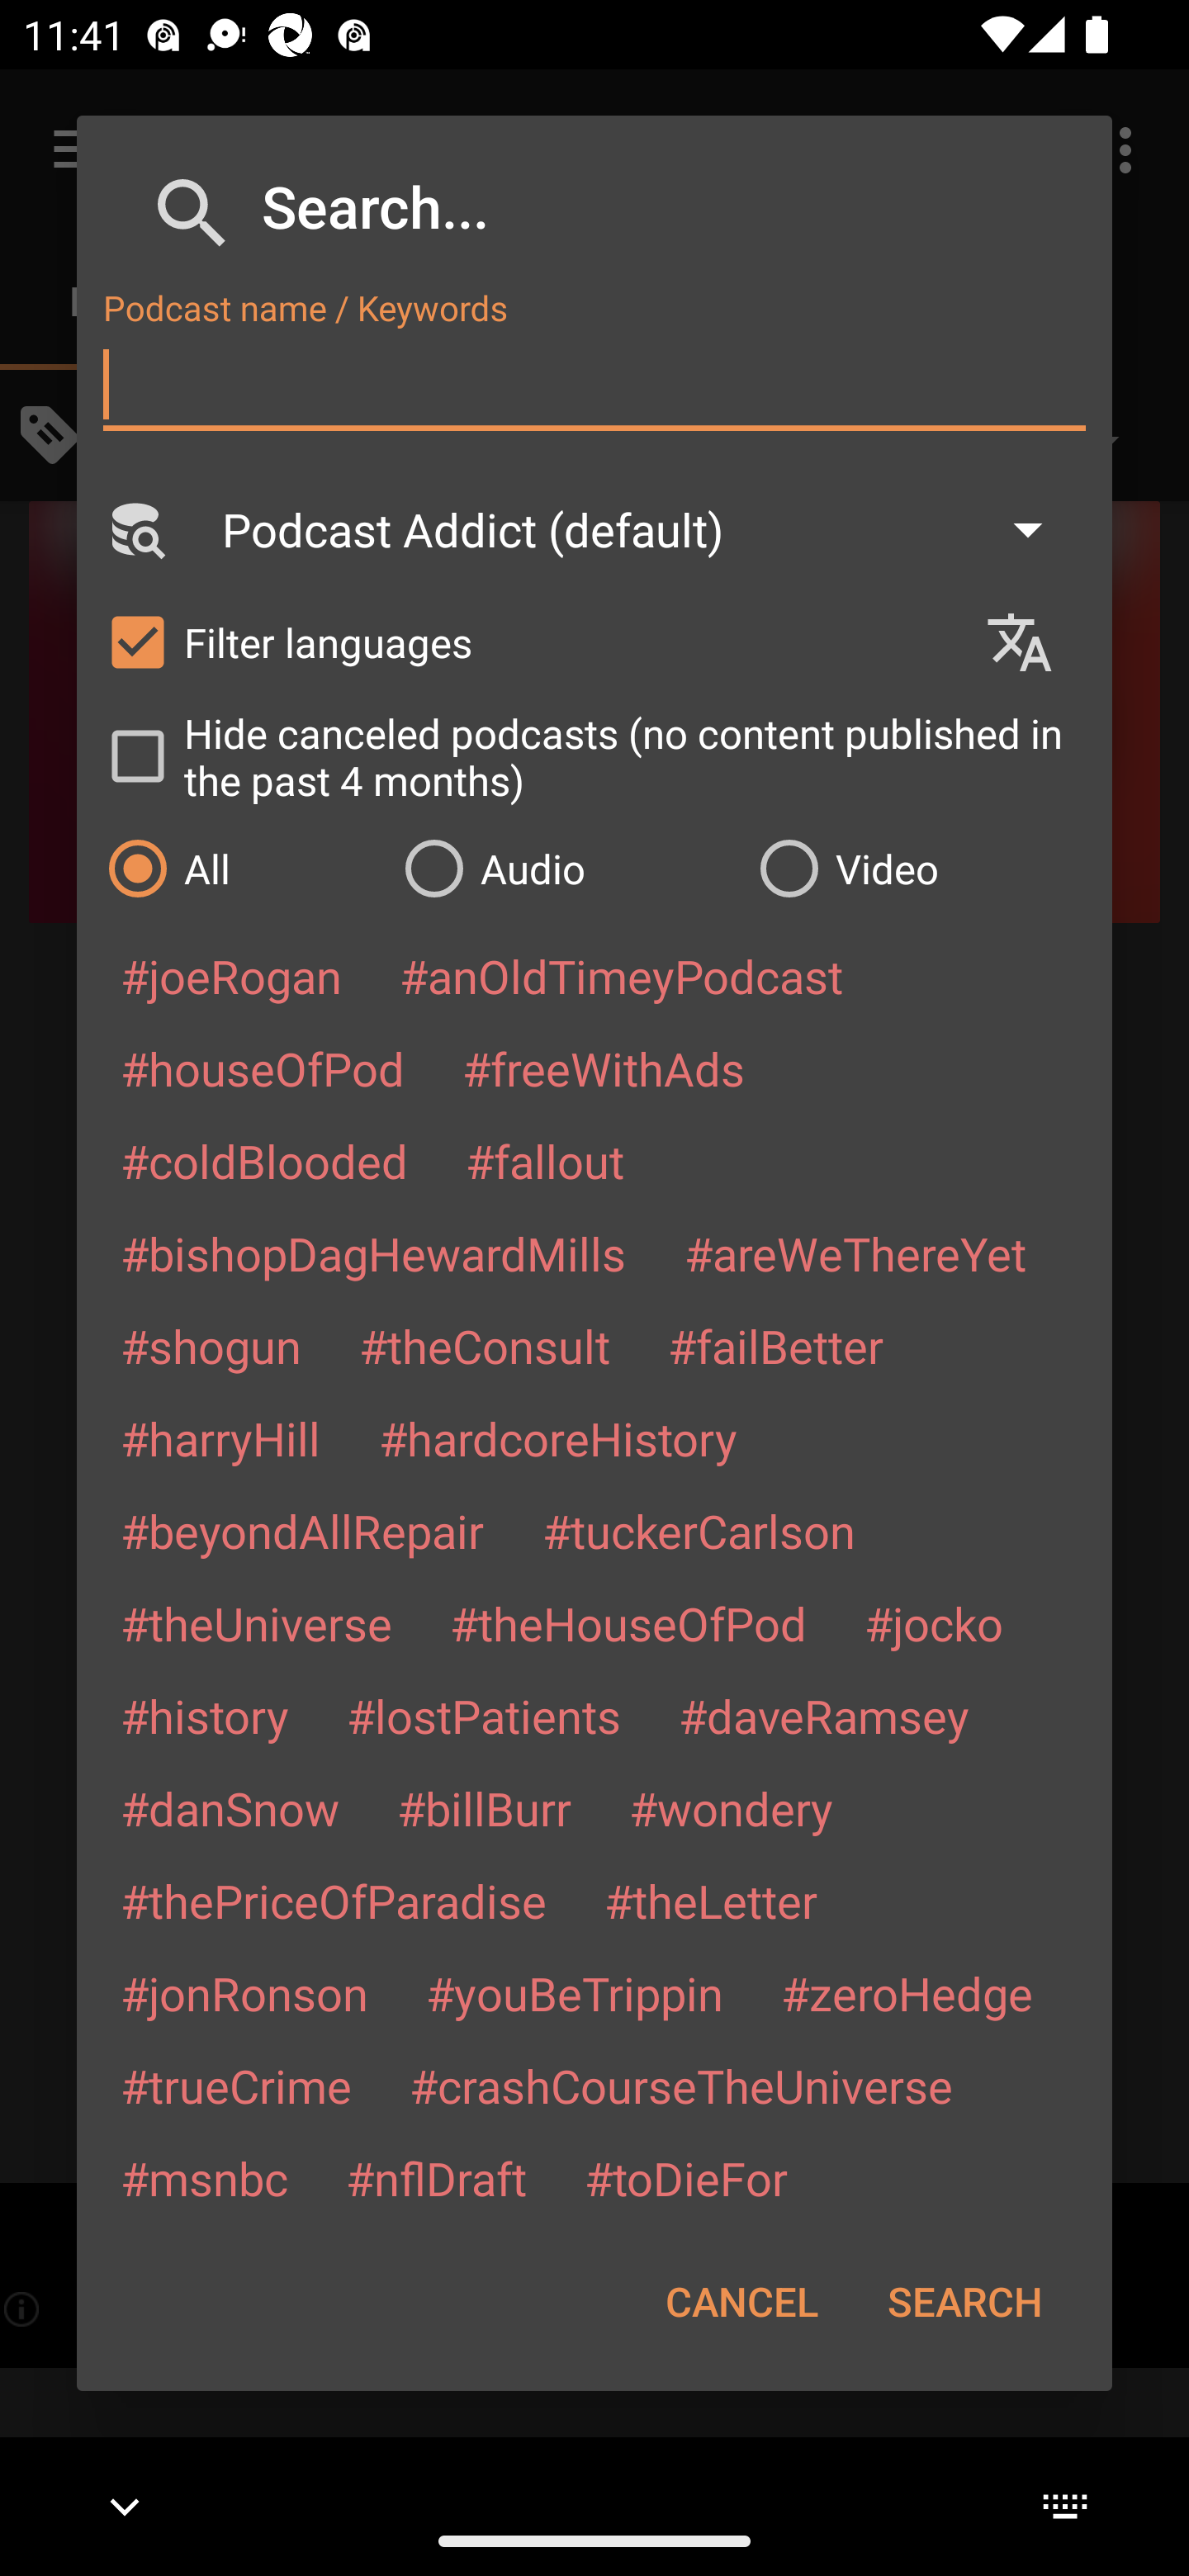  I want to click on #crashCourseTheUniverse, so click(680, 2085).